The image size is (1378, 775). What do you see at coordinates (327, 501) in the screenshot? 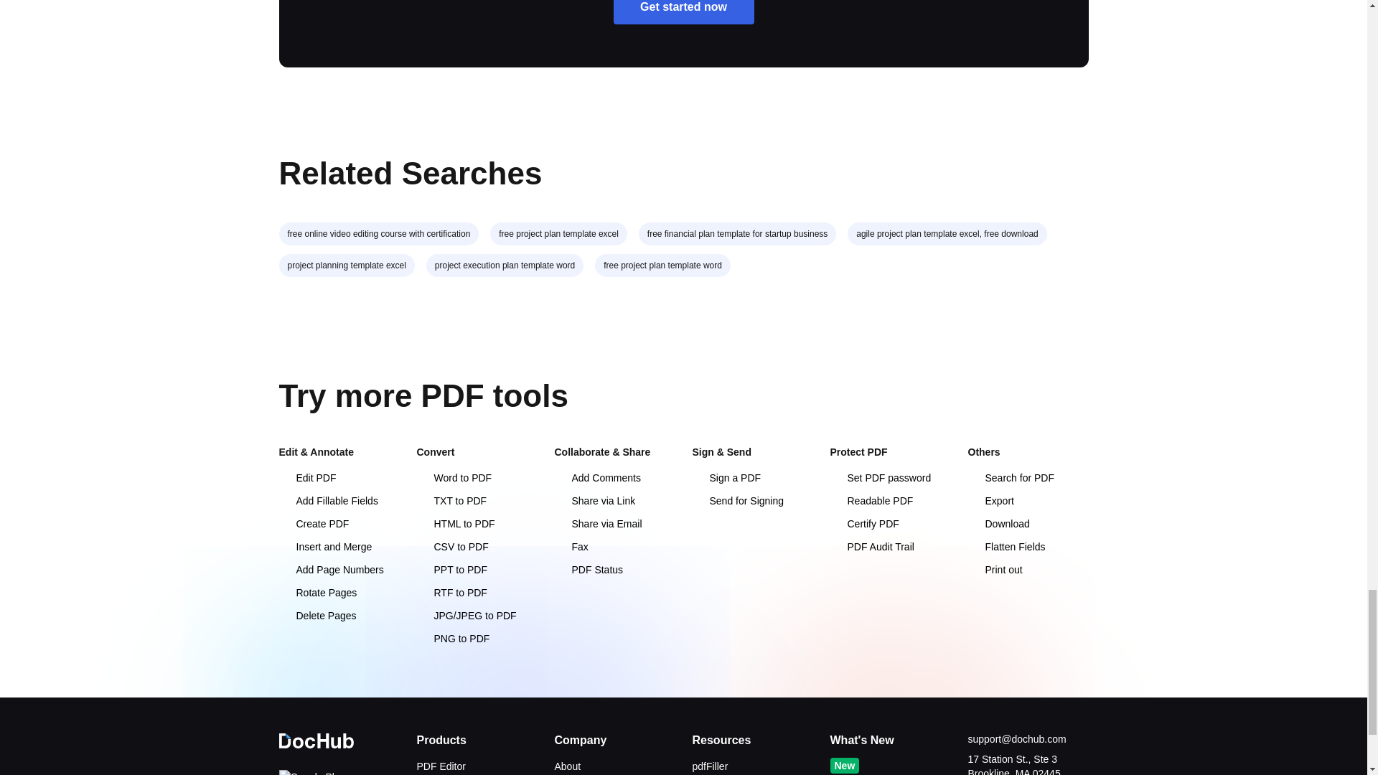
I see `Add Fillable Fields` at bounding box center [327, 501].